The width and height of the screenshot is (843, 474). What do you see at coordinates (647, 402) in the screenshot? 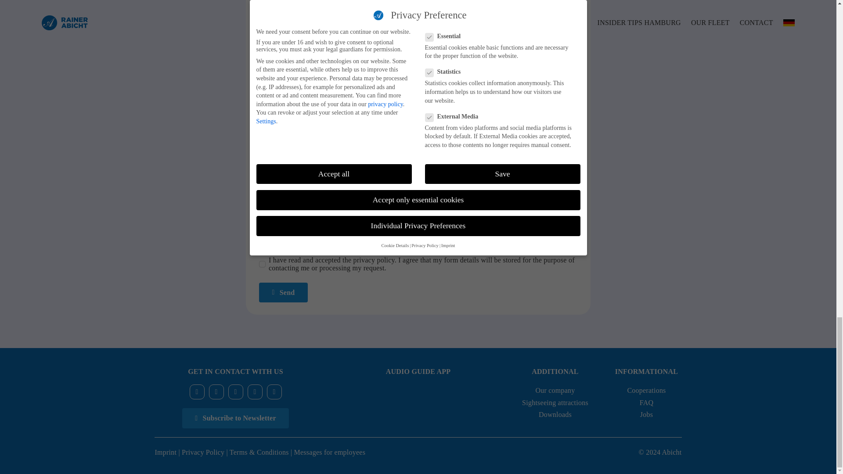
I see `FAQ` at bounding box center [647, 402].